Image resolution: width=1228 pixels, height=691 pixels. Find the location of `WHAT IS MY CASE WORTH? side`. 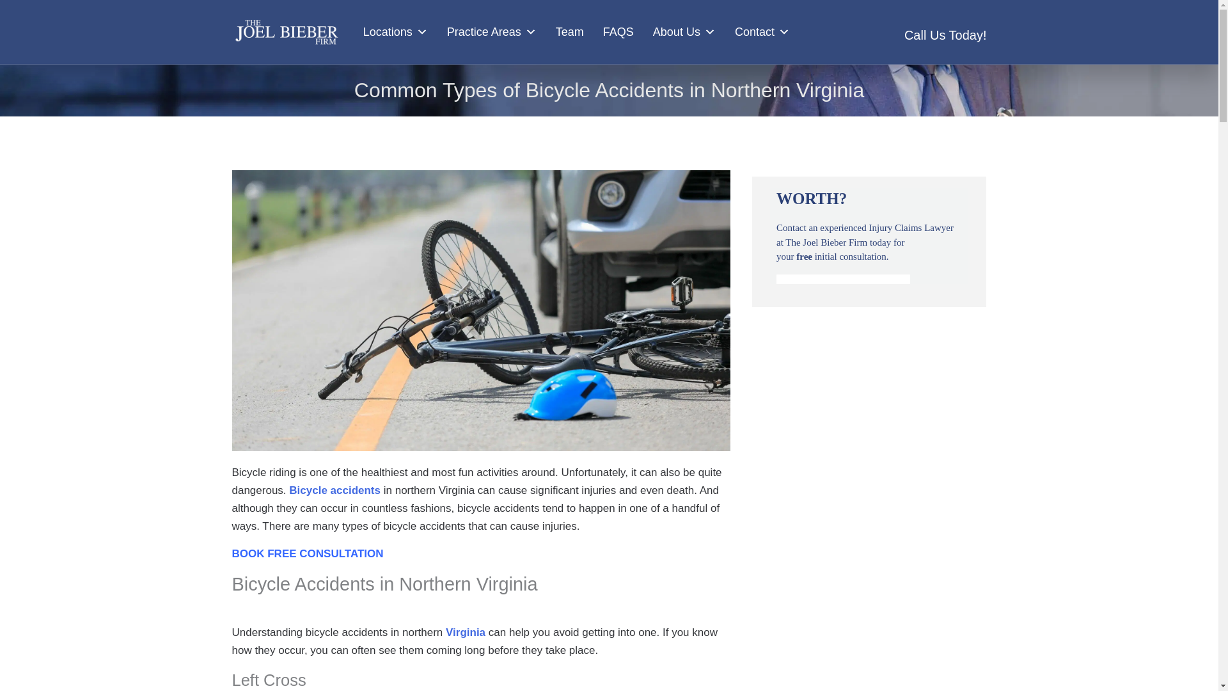

WHAT IS MY CASE WORTH? side is located at coordinates (869, 235).